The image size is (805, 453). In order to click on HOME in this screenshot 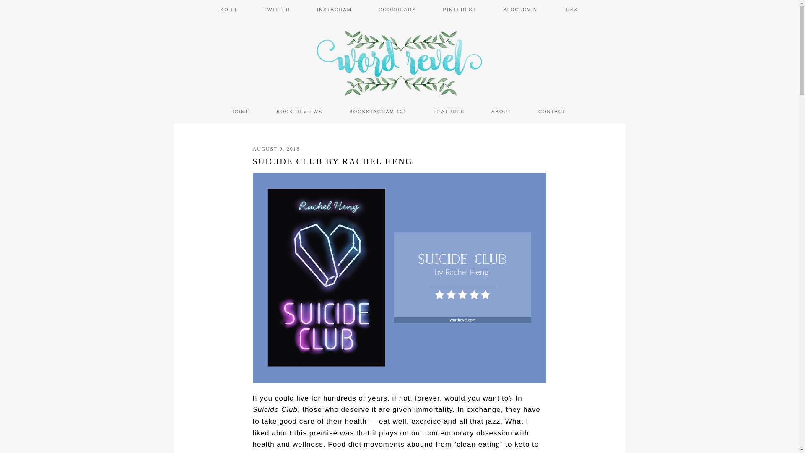, I will do `click(241, 112)`.